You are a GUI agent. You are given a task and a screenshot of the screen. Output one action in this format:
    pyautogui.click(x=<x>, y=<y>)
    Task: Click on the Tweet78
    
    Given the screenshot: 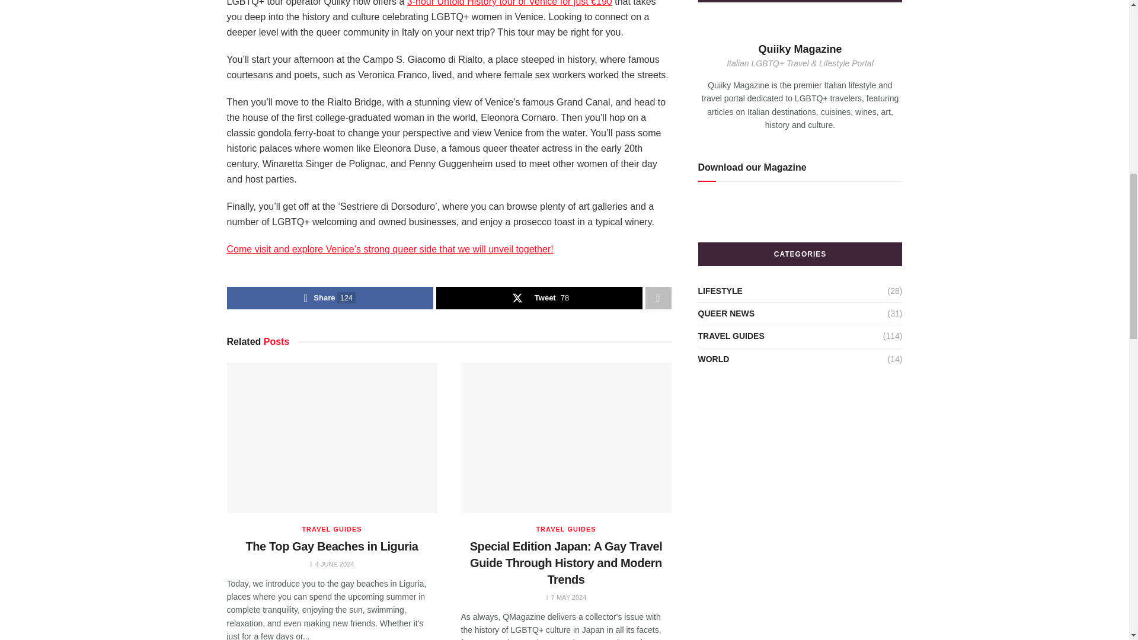 What is the action you would take?
    pyautogui.click(x=539, y=297)
    